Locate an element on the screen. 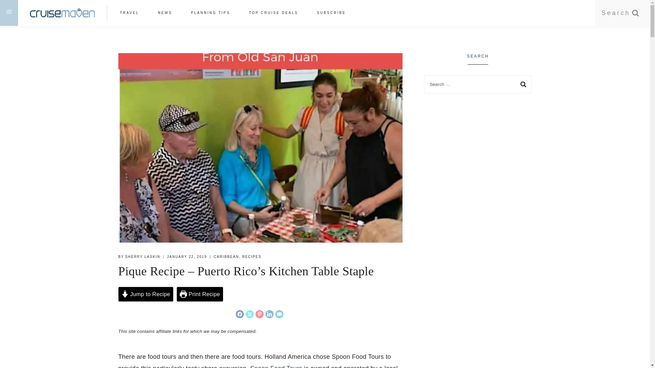  CARIBBEAN is located at coordinates (227, 257).